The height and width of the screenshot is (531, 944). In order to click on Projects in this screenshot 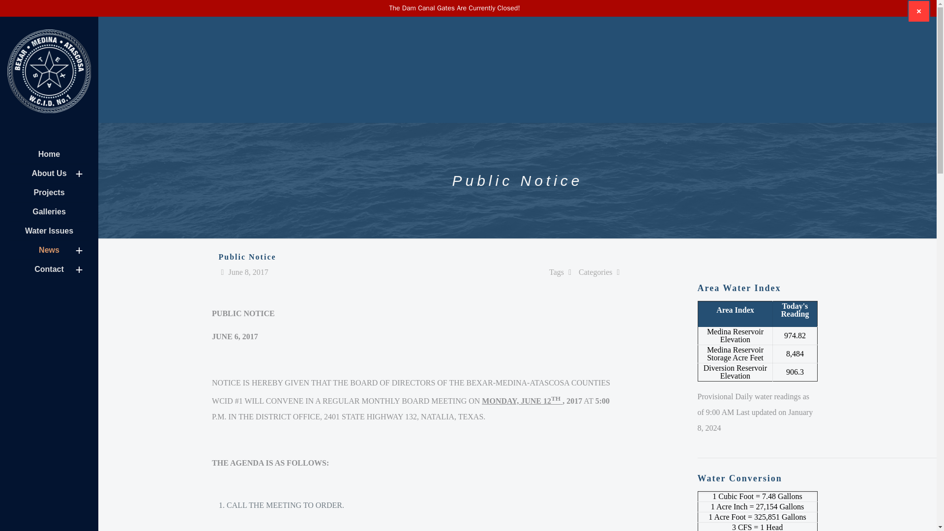, I will do `click(49, 193)`.